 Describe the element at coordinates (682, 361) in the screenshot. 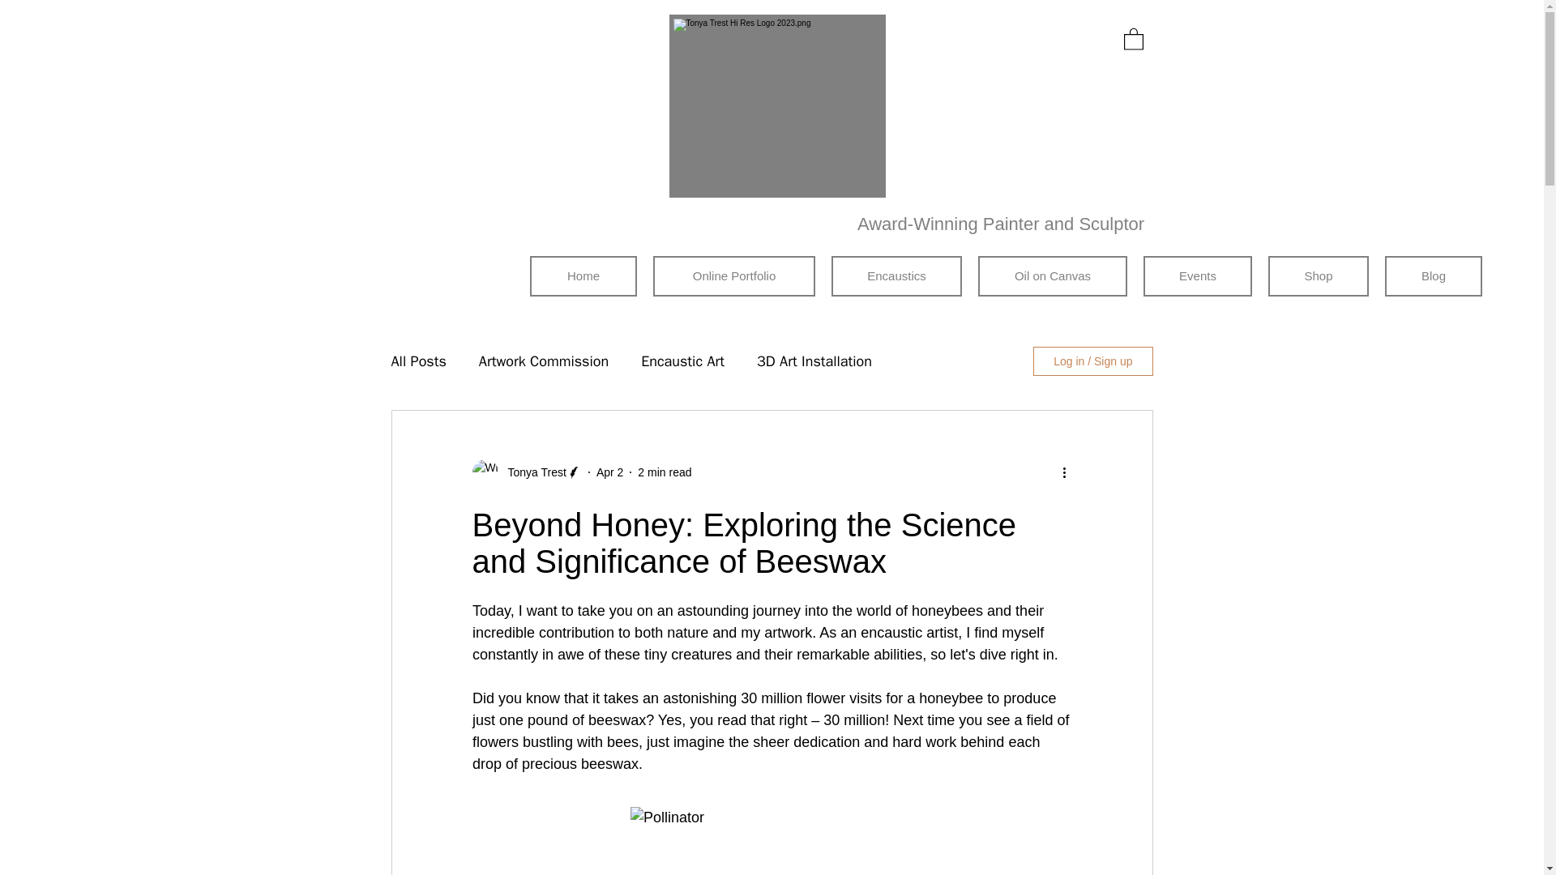

I see `Encaustic Art` at that location.